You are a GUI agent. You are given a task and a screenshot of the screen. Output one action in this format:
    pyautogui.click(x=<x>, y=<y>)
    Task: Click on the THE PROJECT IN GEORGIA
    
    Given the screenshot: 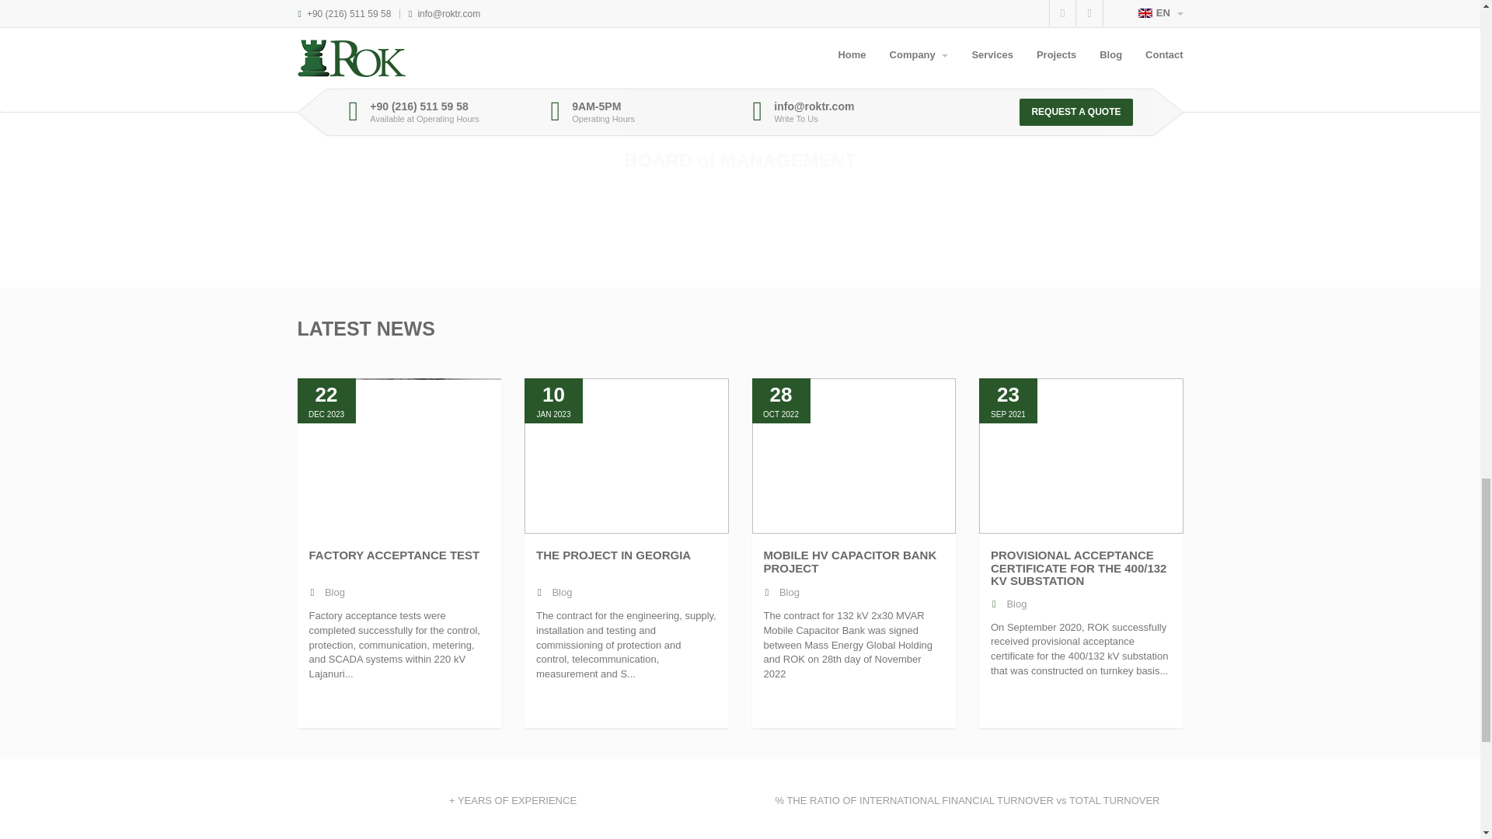 What is the action you would take?
    pyautogui.click(x=612, y=555)
    